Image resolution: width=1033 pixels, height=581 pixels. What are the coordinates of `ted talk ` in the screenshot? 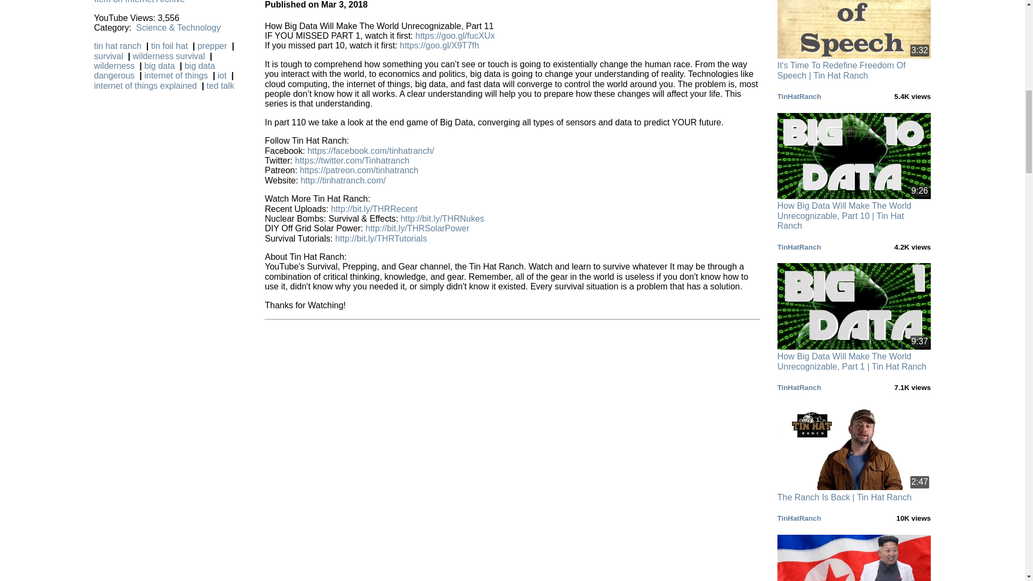 It's located at (222, 86).